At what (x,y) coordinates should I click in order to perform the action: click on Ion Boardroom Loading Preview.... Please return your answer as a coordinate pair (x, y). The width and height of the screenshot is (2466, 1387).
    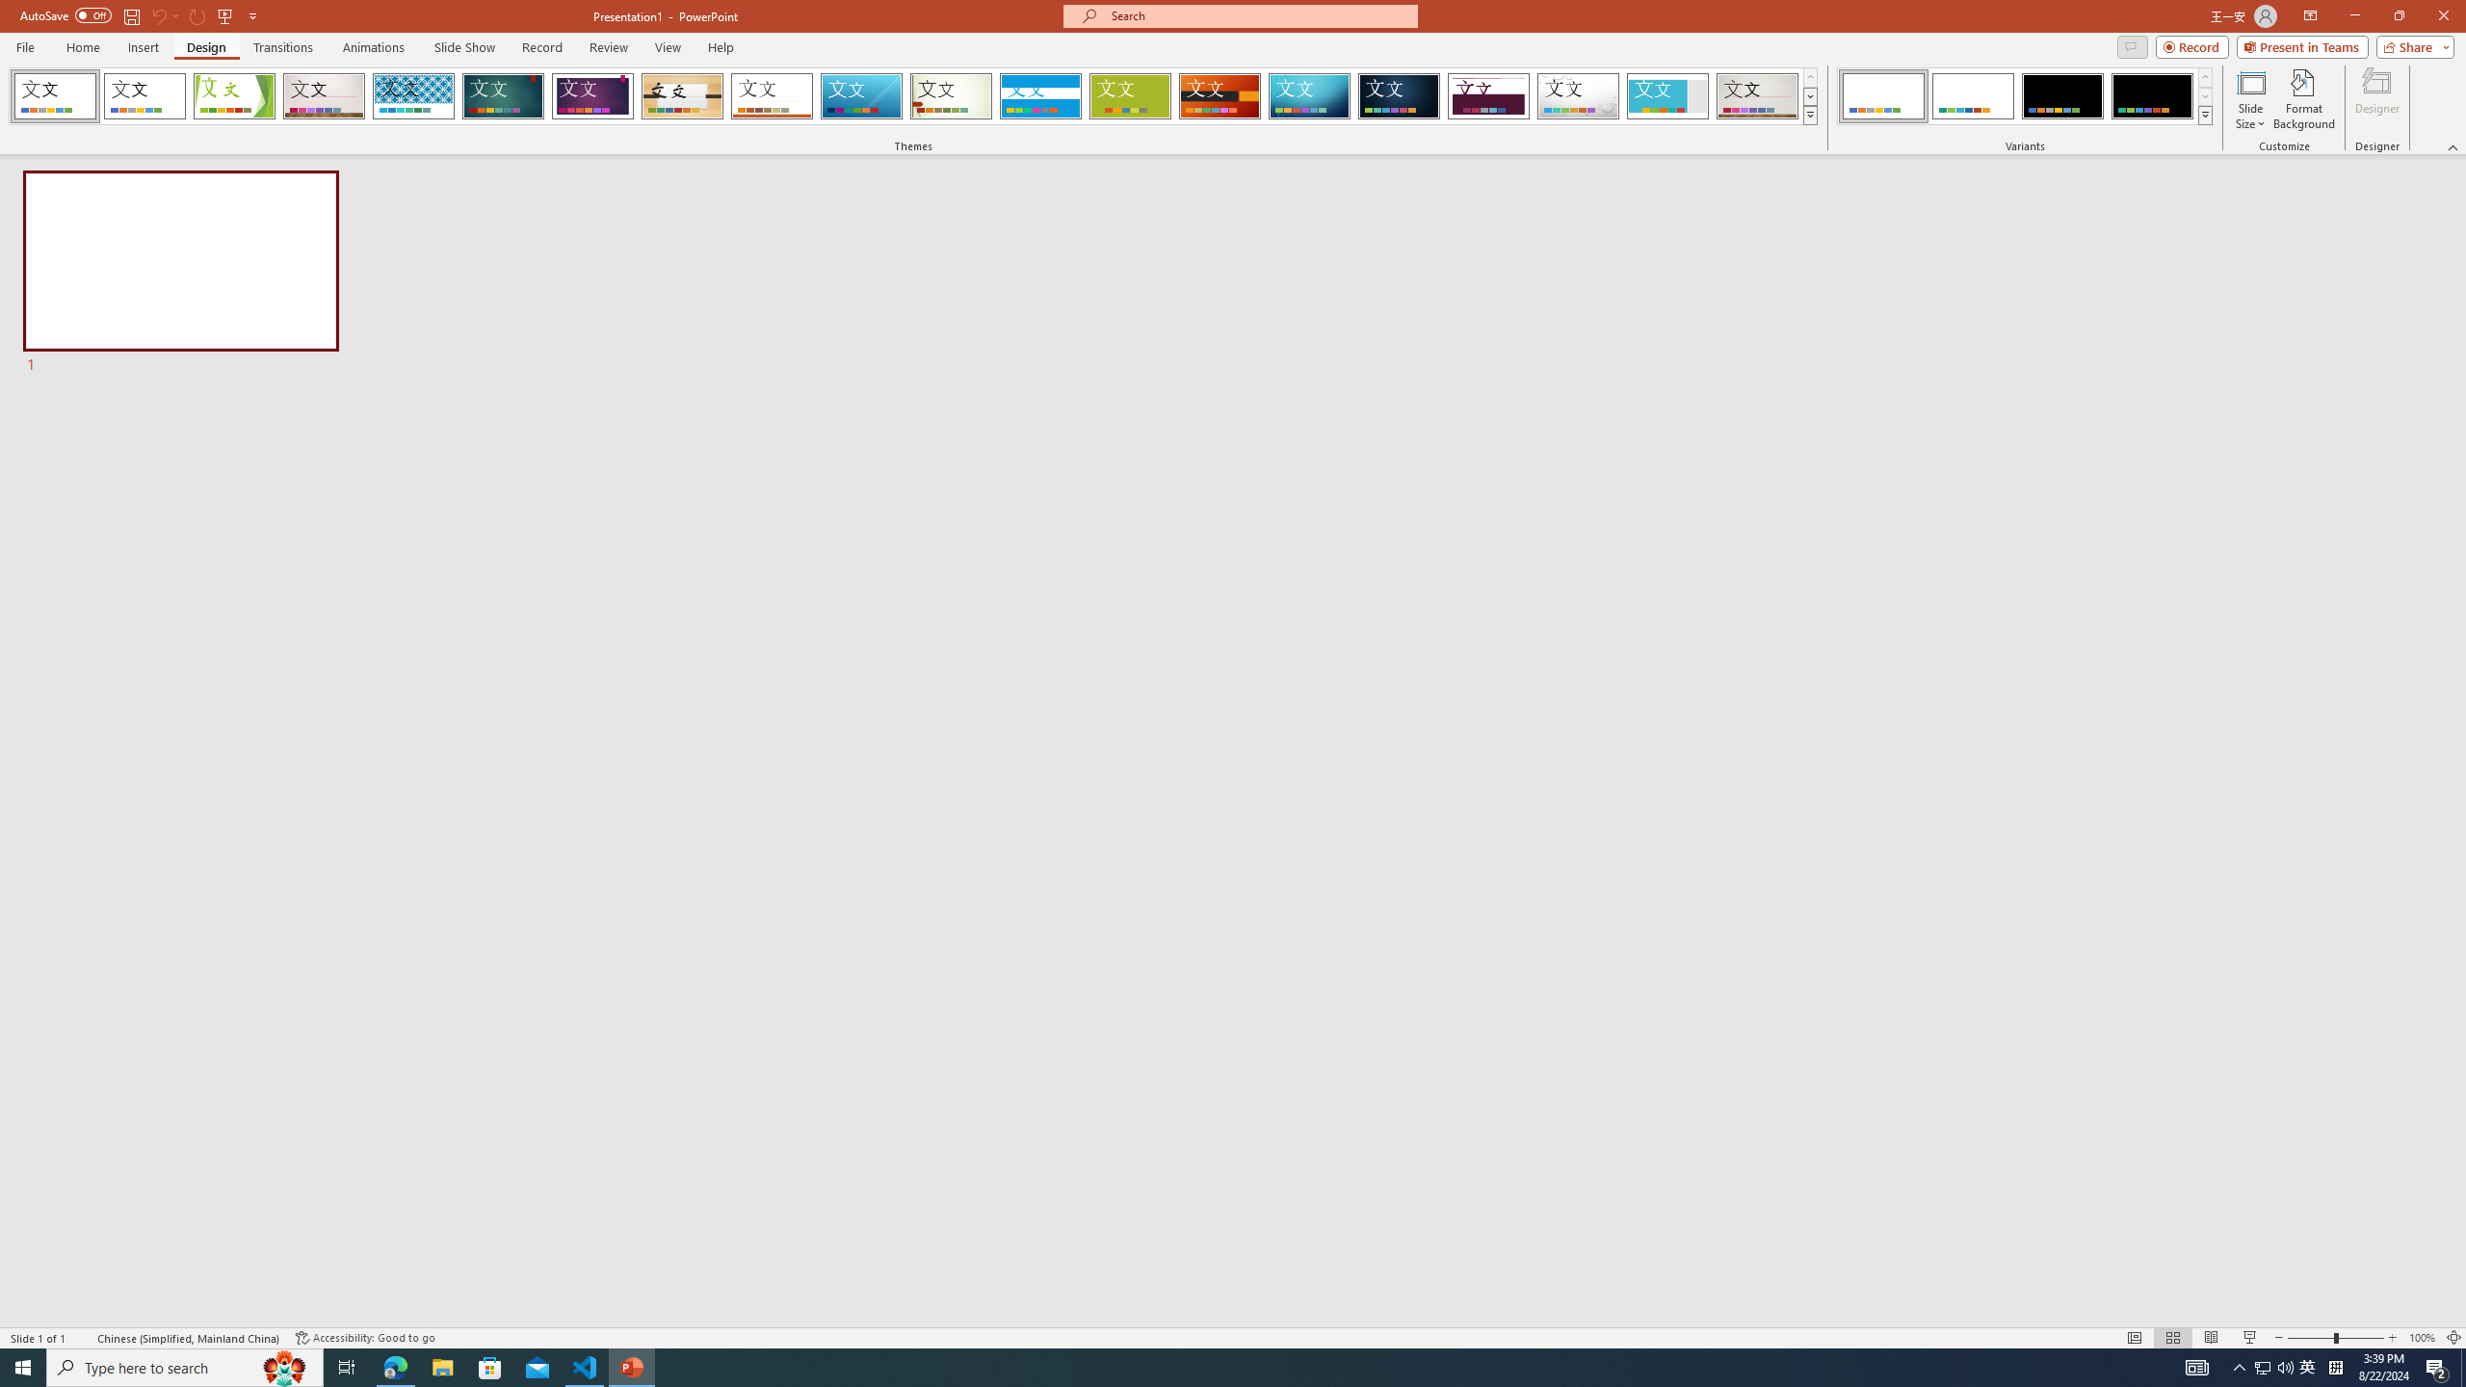
    Looking at the image, I should click on (593, 96).